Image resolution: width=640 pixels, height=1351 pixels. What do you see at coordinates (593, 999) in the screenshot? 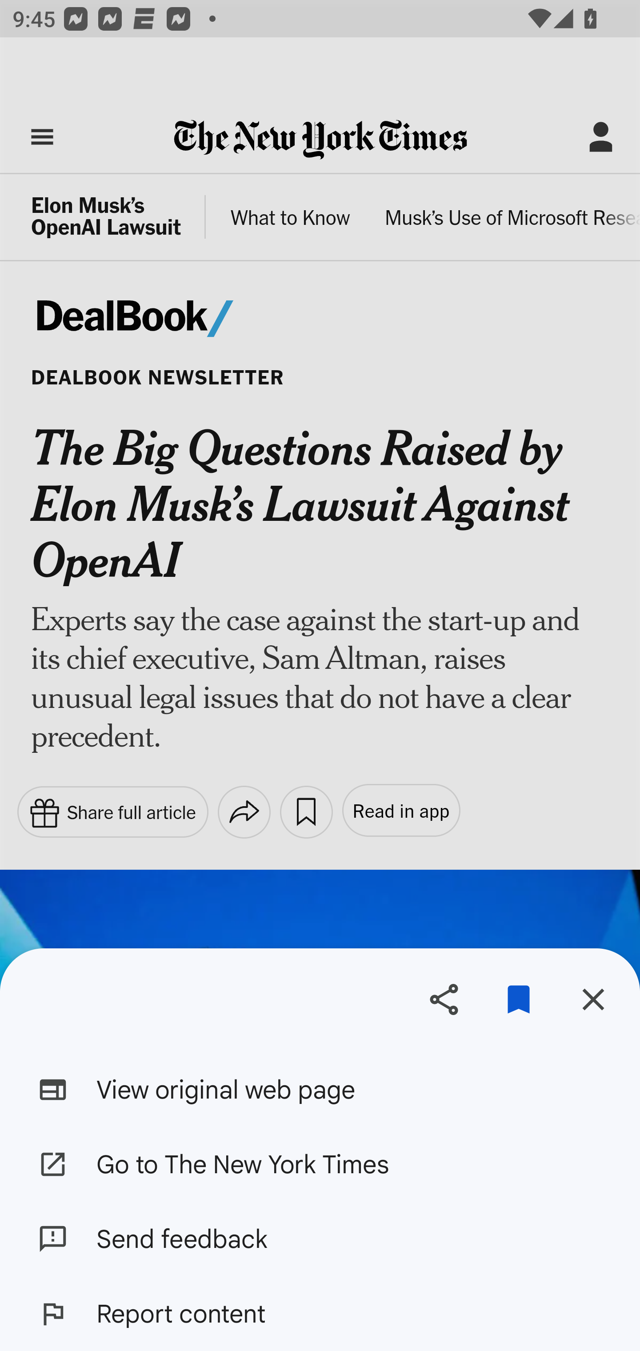
I see `Close` at bounding box center [593, 999].